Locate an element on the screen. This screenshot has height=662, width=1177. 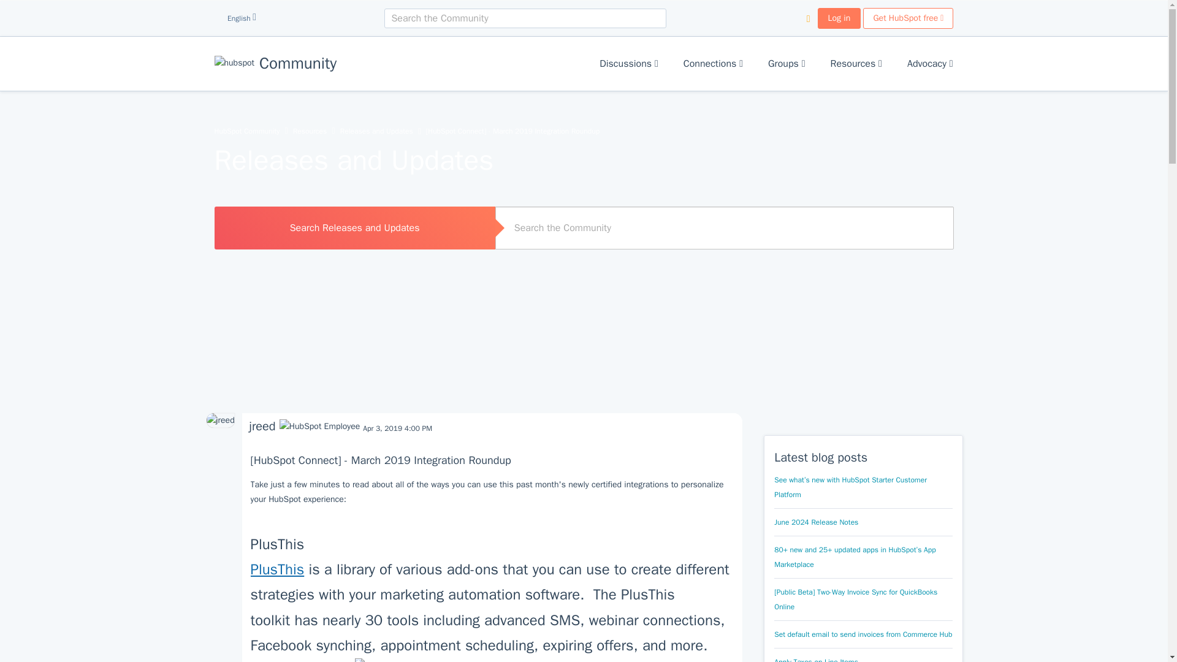
Search is located at coordinates (927, 229).